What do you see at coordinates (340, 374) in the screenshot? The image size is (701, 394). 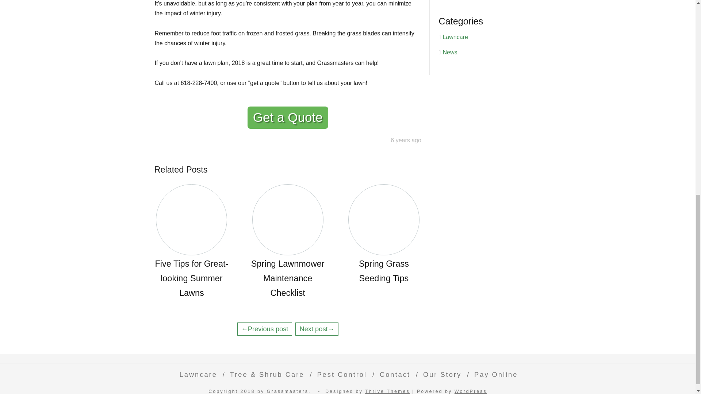 I see `Pest Control` at bounding box center [340, 374].